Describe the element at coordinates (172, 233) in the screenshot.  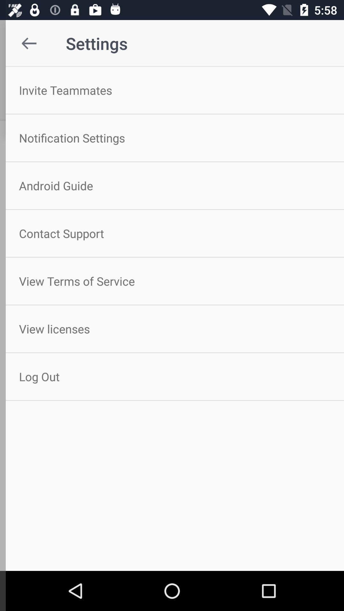
I see `select the contact support icon` at that location.